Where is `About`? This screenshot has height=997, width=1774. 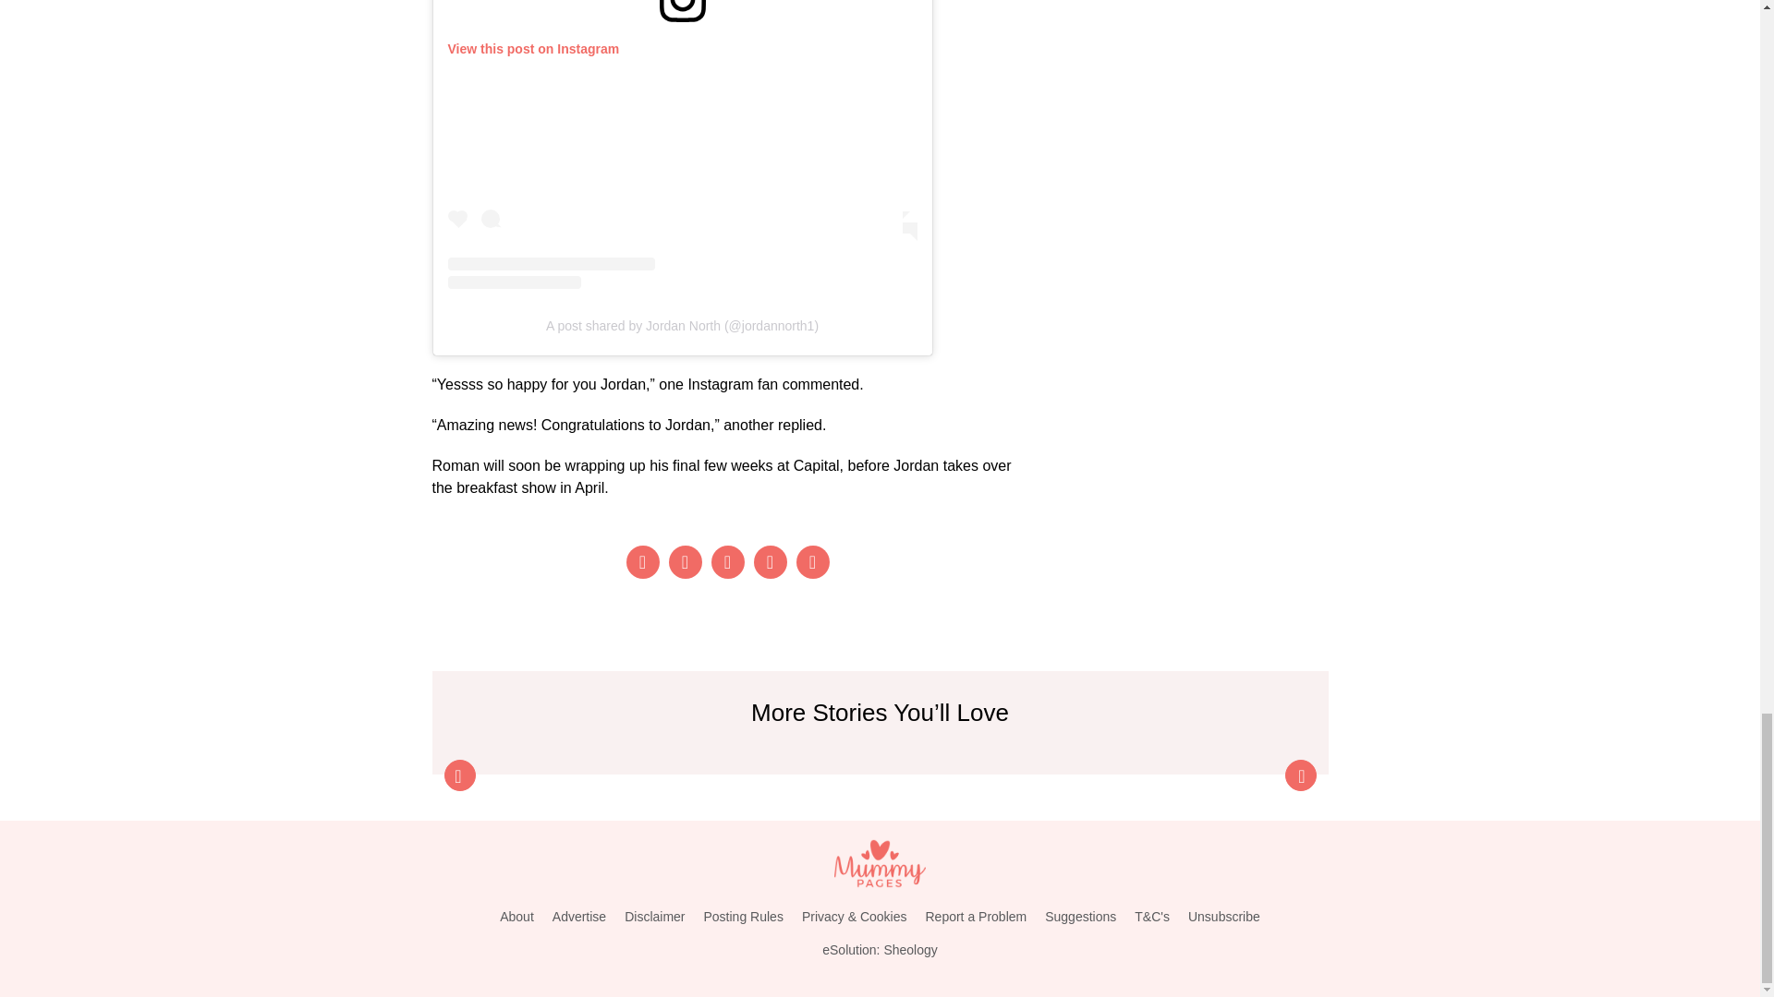 About is located at coordinates (516, 917).